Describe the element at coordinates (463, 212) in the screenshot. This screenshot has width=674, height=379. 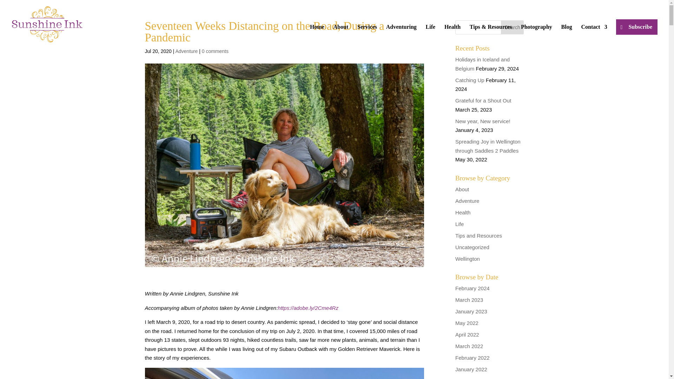
I see `Health` at that location.